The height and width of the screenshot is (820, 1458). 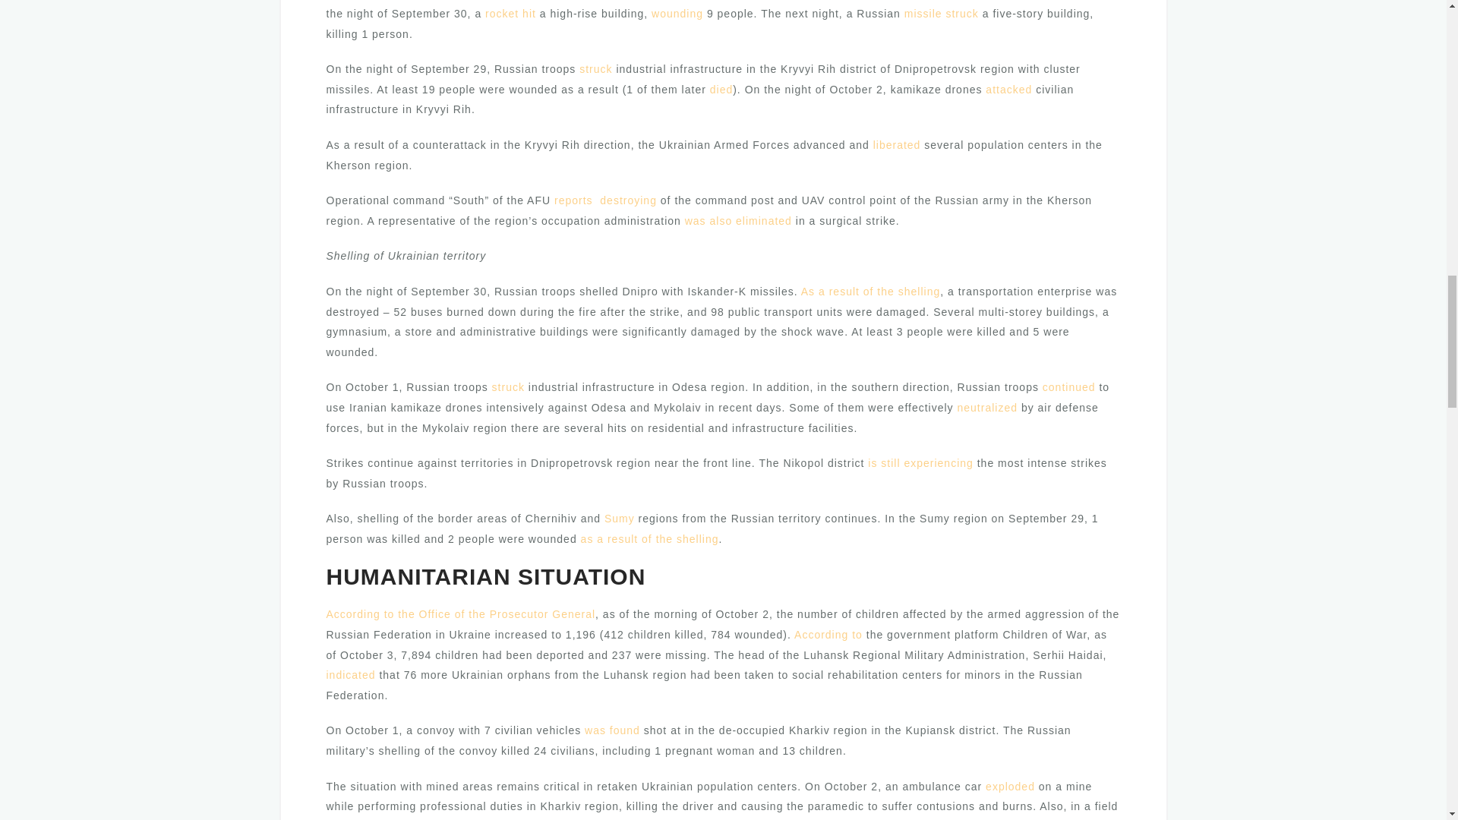 What do you see at coordinates (509, 387) in the screenshot?
I see `struck` at bounding box center [509, 387].